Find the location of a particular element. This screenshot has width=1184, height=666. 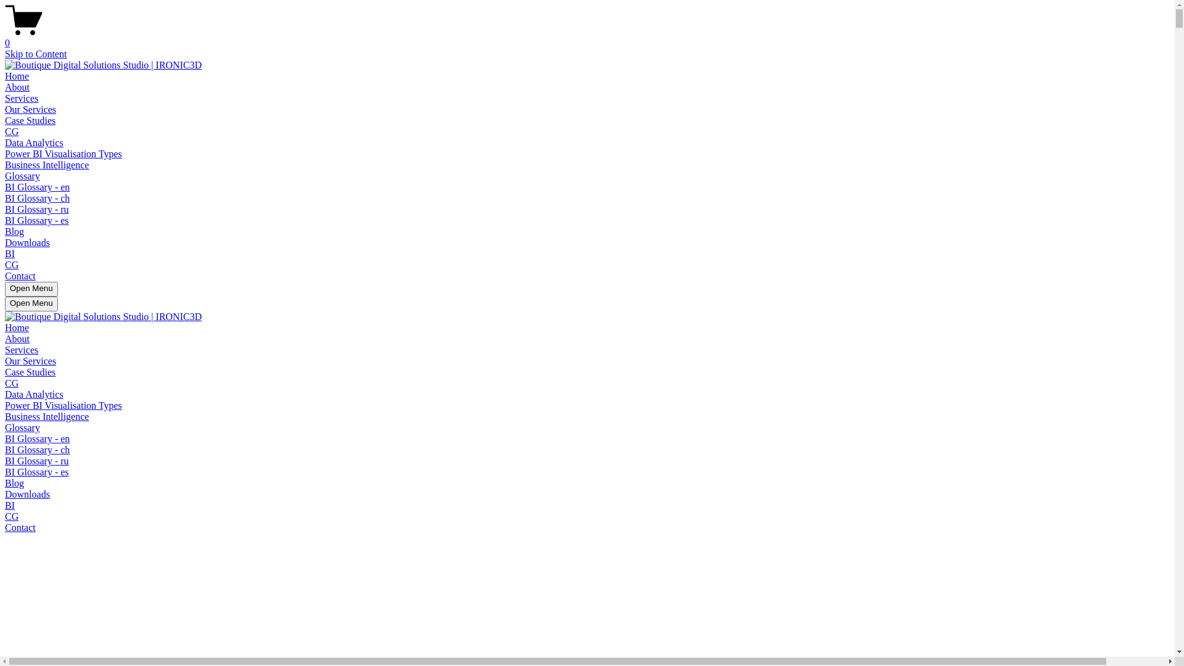

Our Services is located at coordinates (31, 361).